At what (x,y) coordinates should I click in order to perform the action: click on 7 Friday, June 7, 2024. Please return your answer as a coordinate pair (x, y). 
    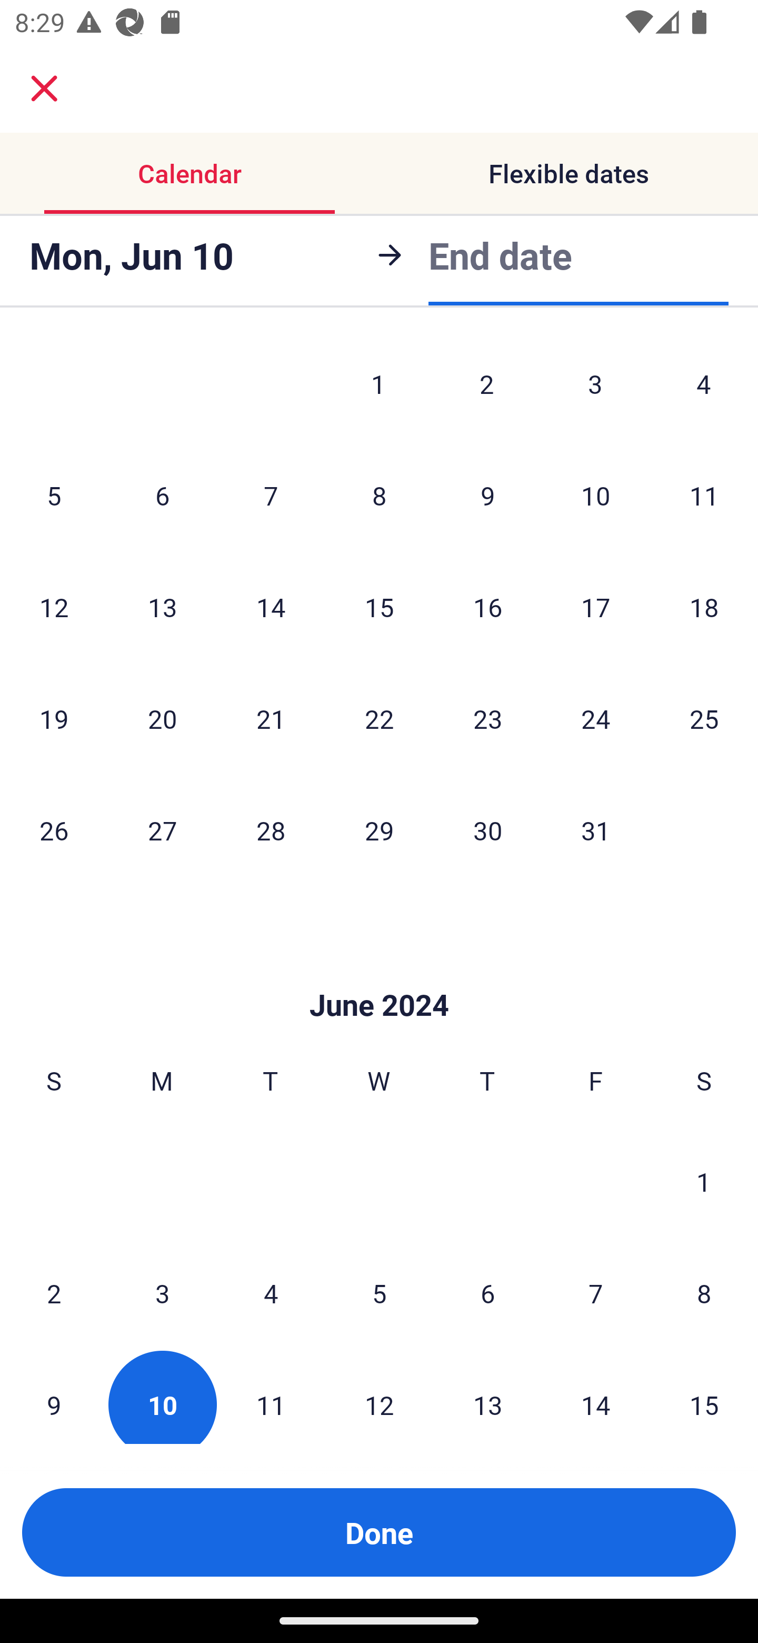
    Looking at the image, I should click on (596, 1293).